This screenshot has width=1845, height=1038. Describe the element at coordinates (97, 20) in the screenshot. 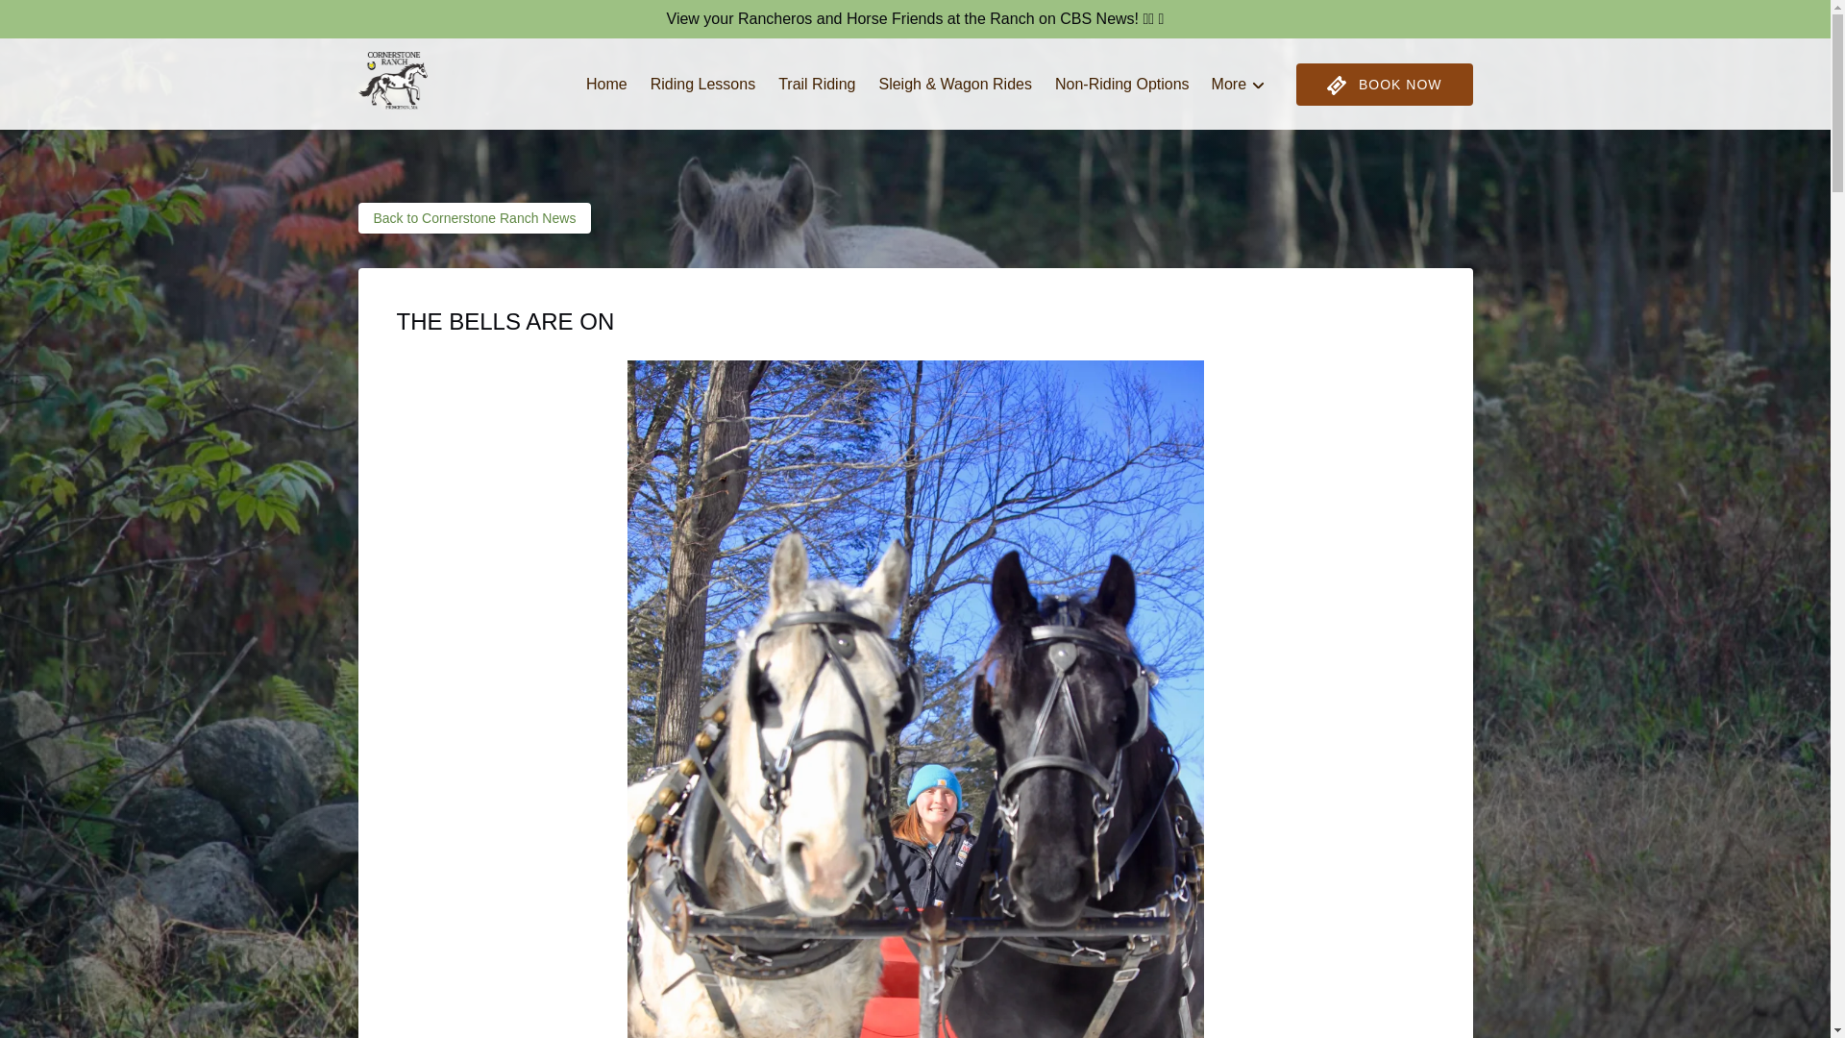

I see `Skip to primary navigation` at that location.